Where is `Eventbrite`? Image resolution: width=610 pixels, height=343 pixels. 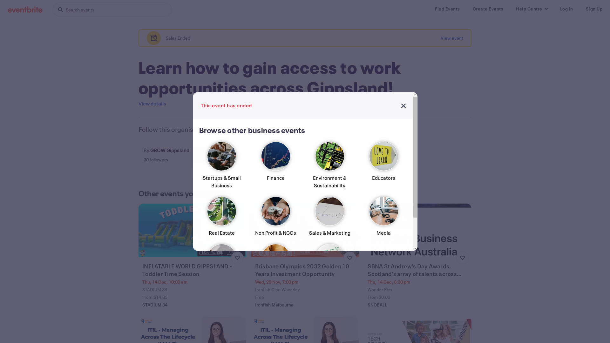
Eventbrite is located at coordinates (25, 10).